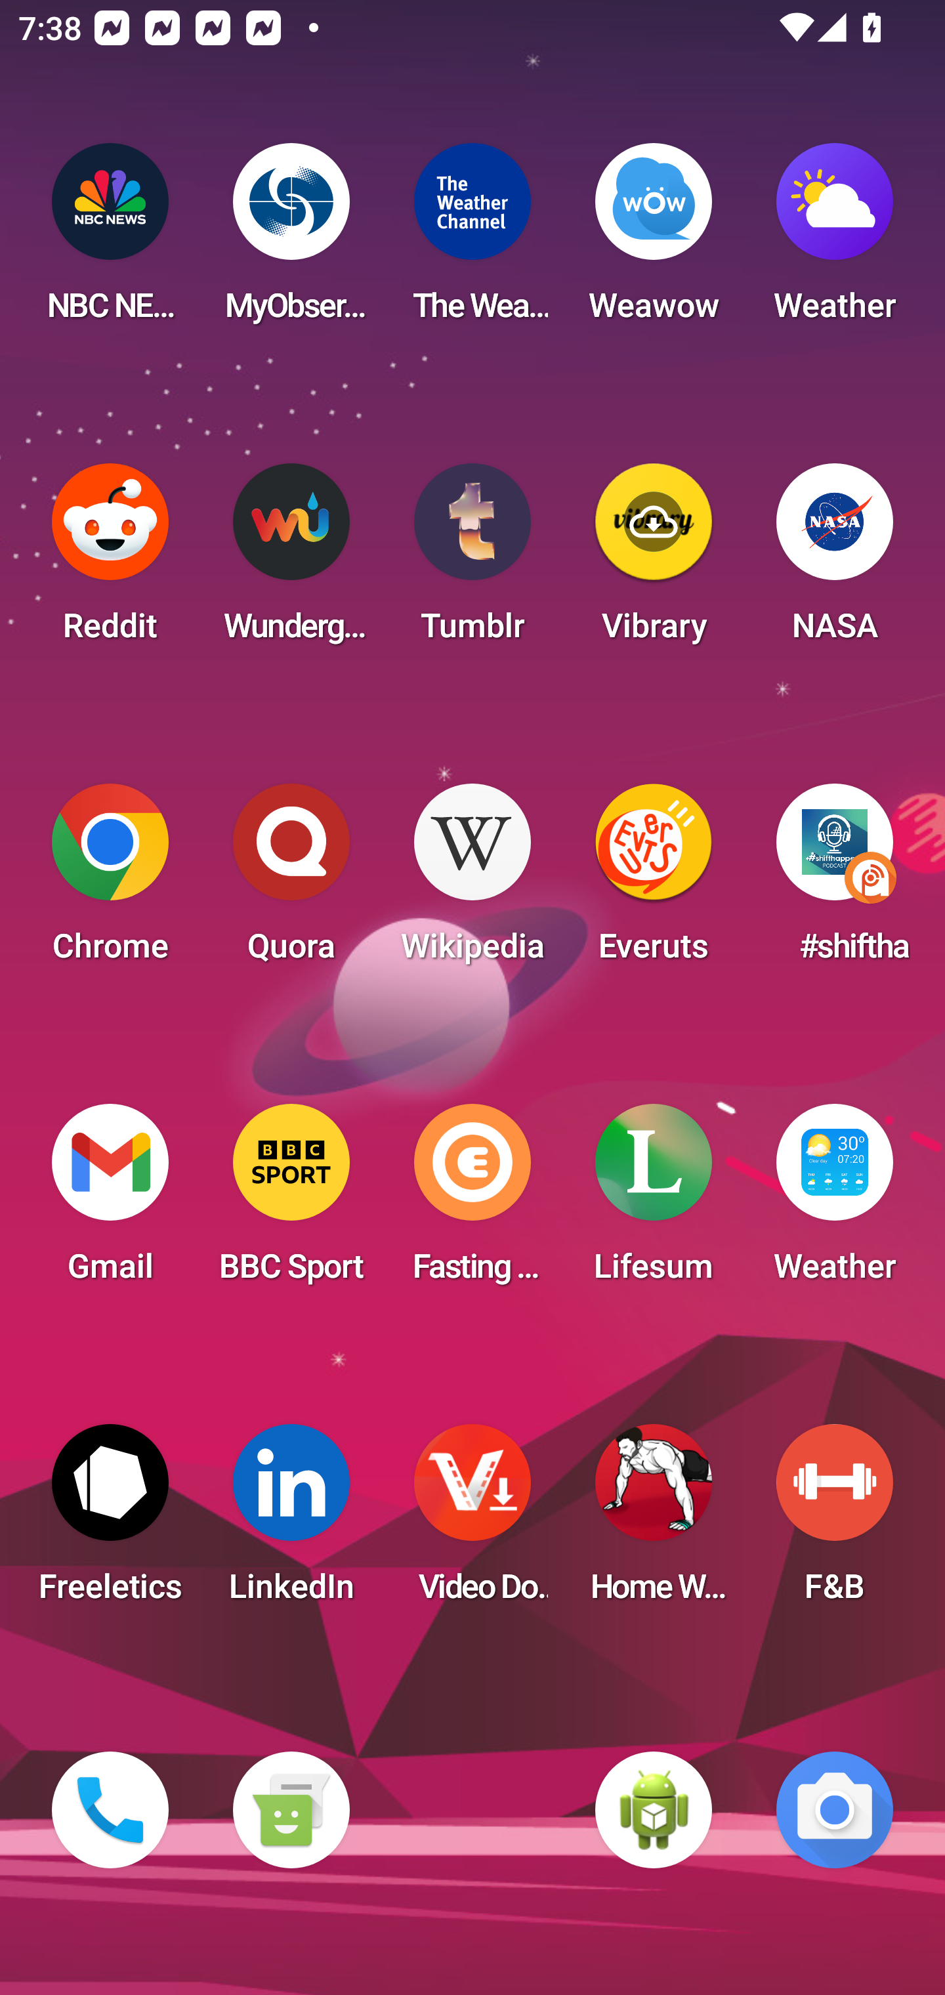 Image resolution: width=945 pixels, height=1995 pixels. I want to click on NBC NEWS, so click(110, 240).